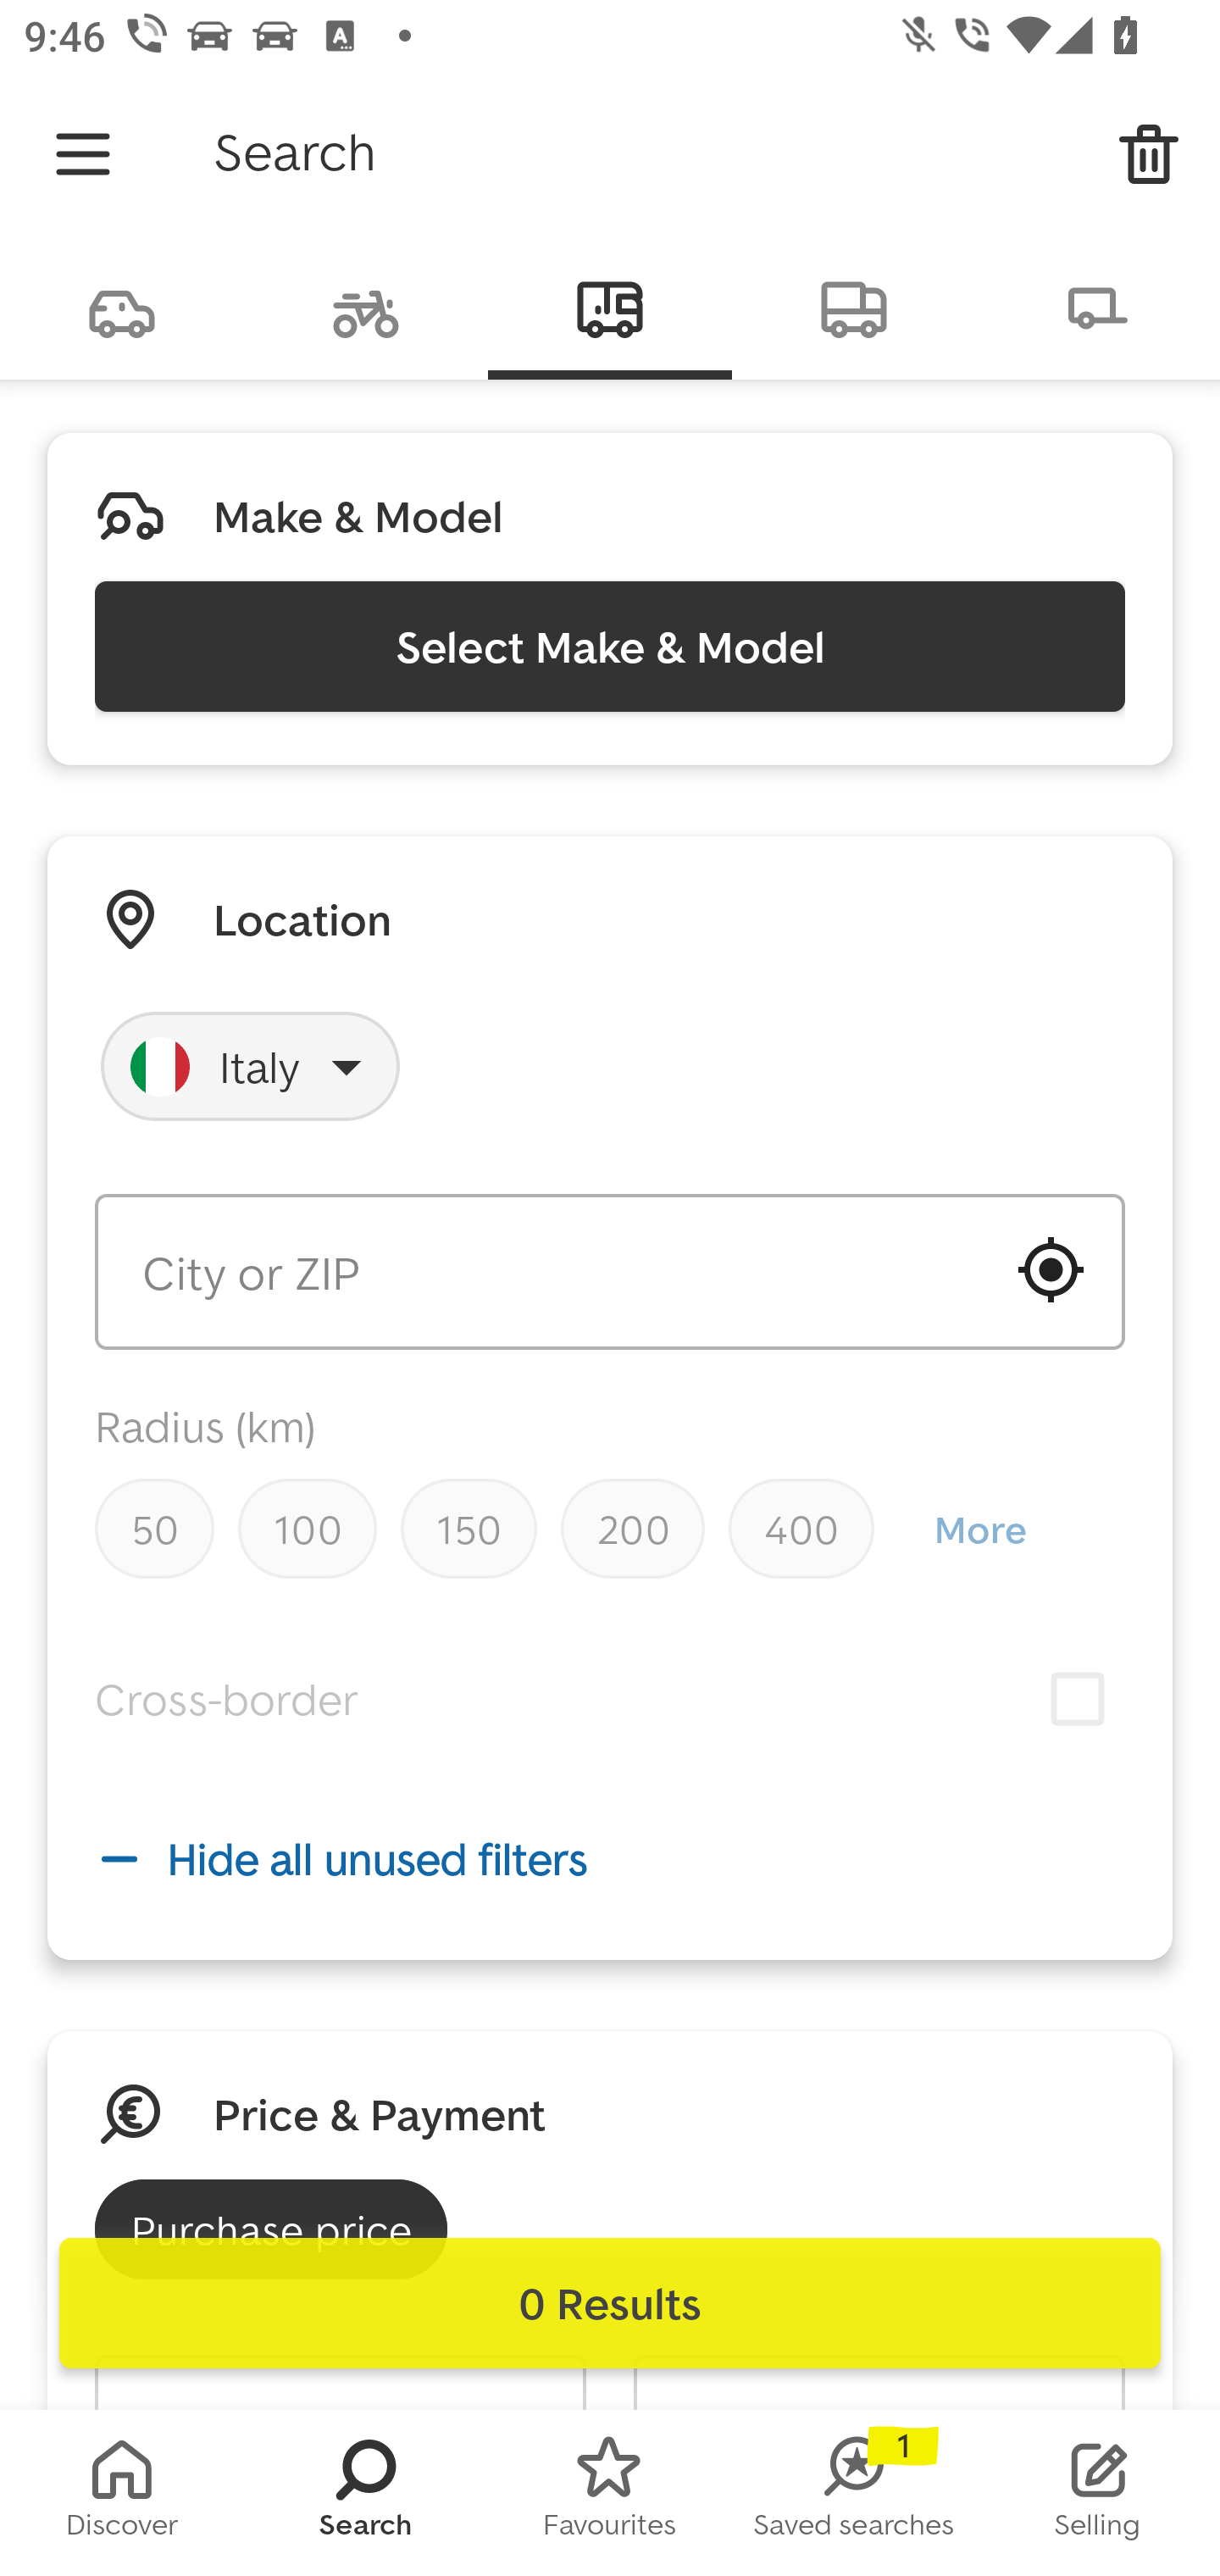 The height and width of the screenshot is (2576, 1220). Describe the element at coordinates (610, 1857) in the screenshot. I see `Hide all unused filters` at that location.